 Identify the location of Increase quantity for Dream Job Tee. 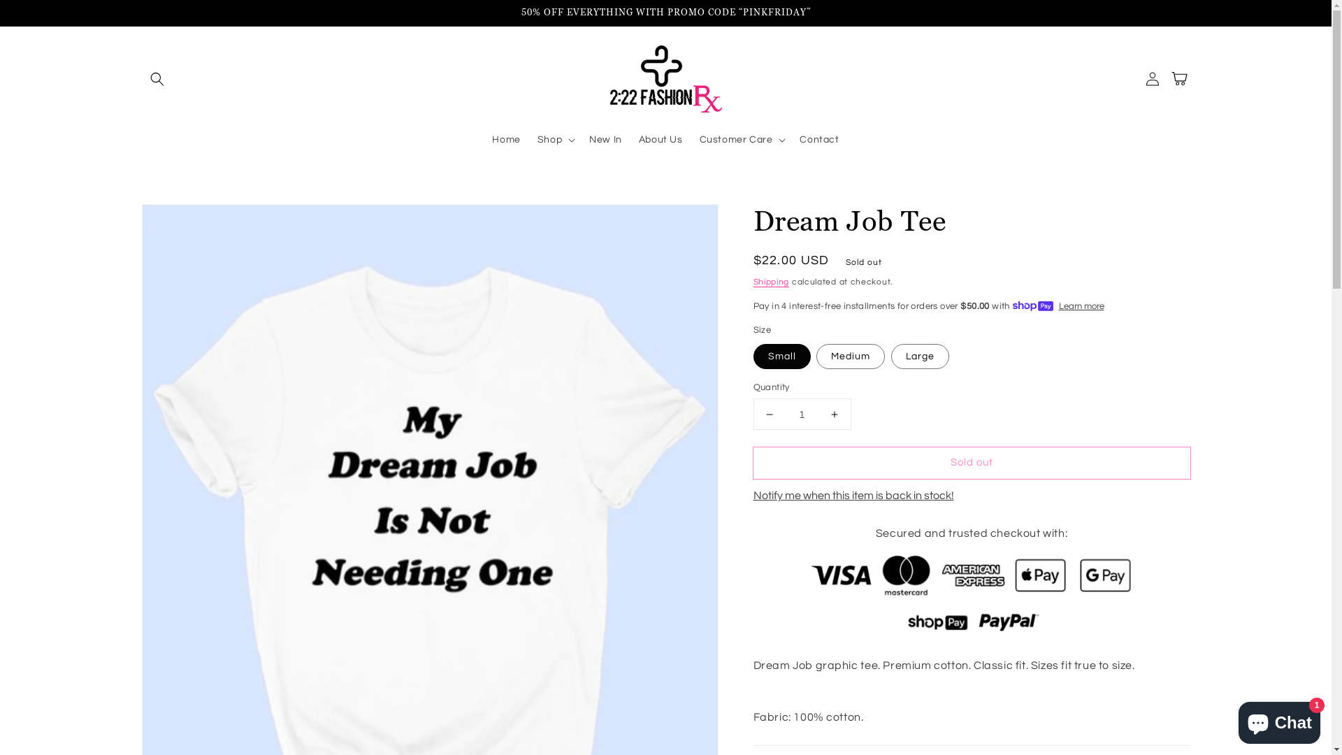
(835, 414).